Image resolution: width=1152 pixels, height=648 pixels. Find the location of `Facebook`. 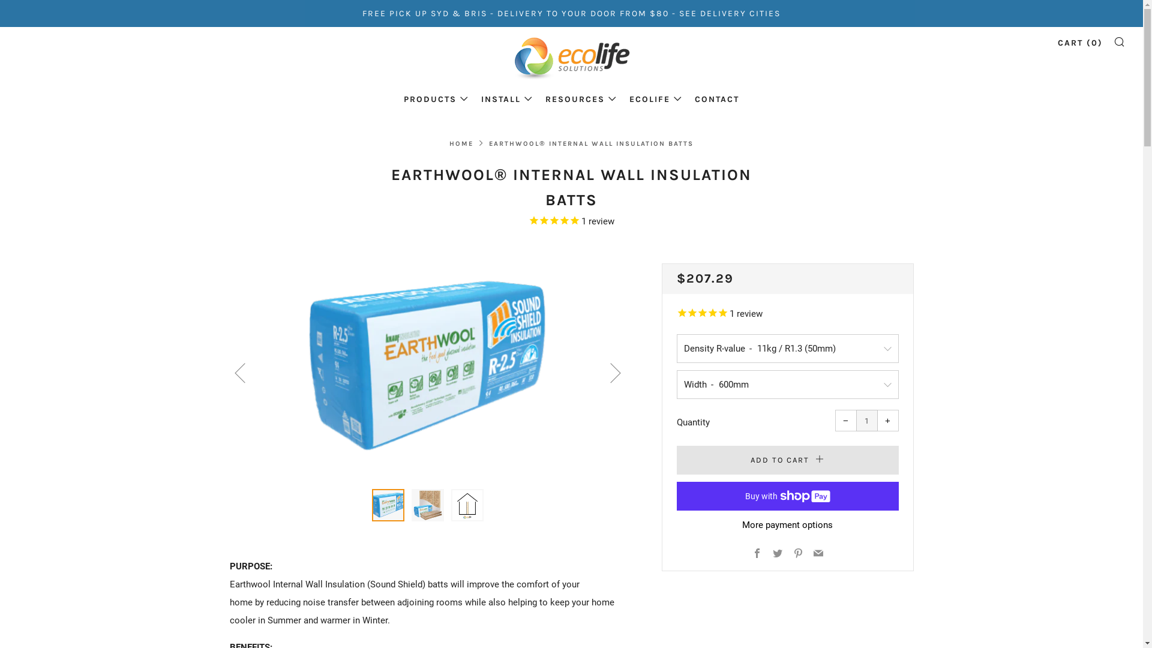

Facebook is located at coordinates (757, 554).